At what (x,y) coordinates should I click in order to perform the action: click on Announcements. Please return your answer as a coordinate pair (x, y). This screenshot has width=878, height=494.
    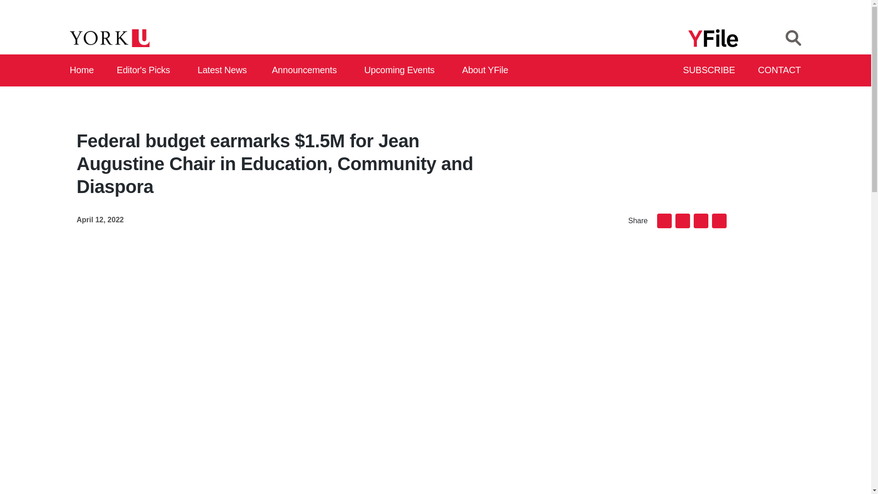
    Looking at the image, I should click on (306, 70).